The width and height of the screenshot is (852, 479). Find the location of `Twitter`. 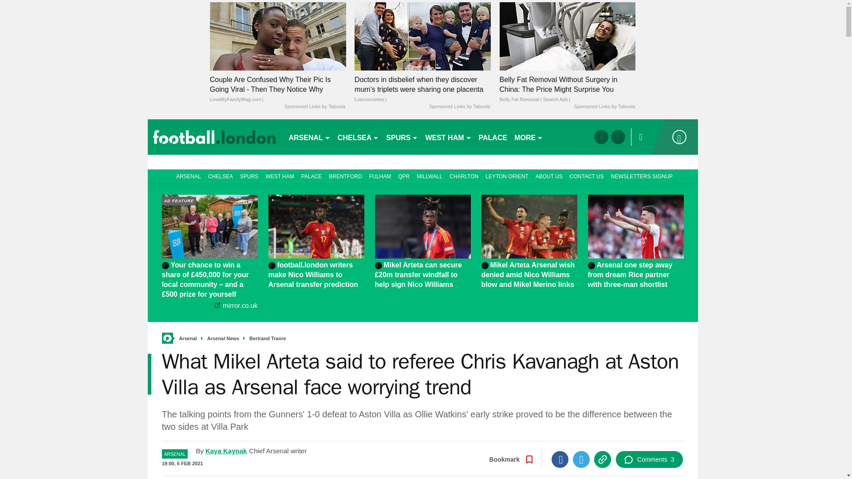

Twitter is located at coordinates (581, 459).